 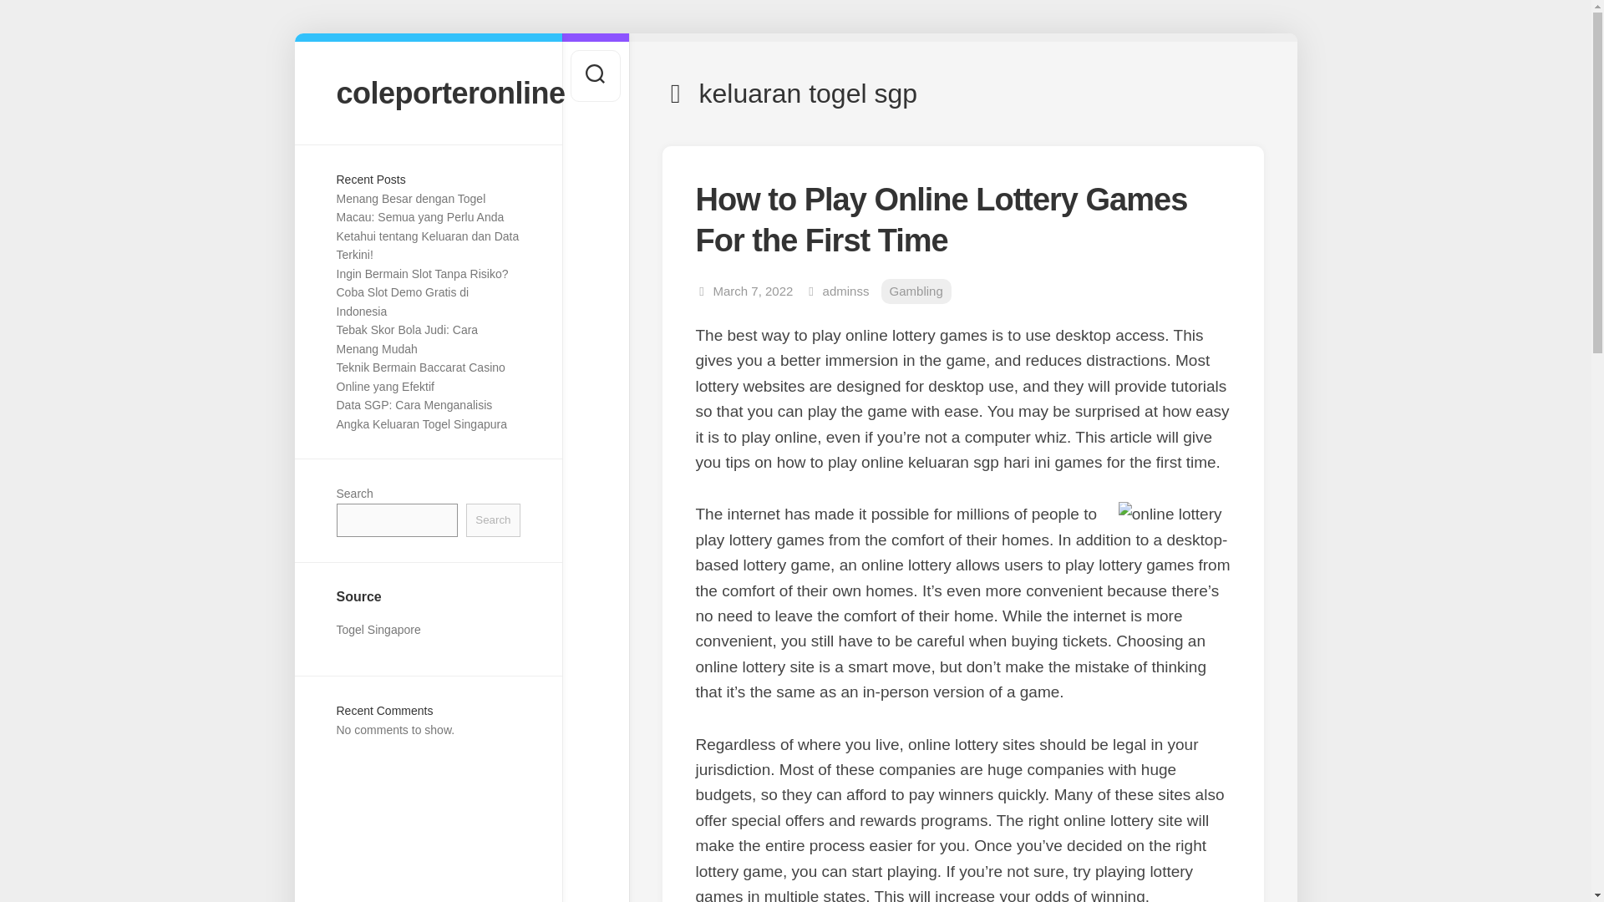 I want to click on Search, so click(x=493, y=519).